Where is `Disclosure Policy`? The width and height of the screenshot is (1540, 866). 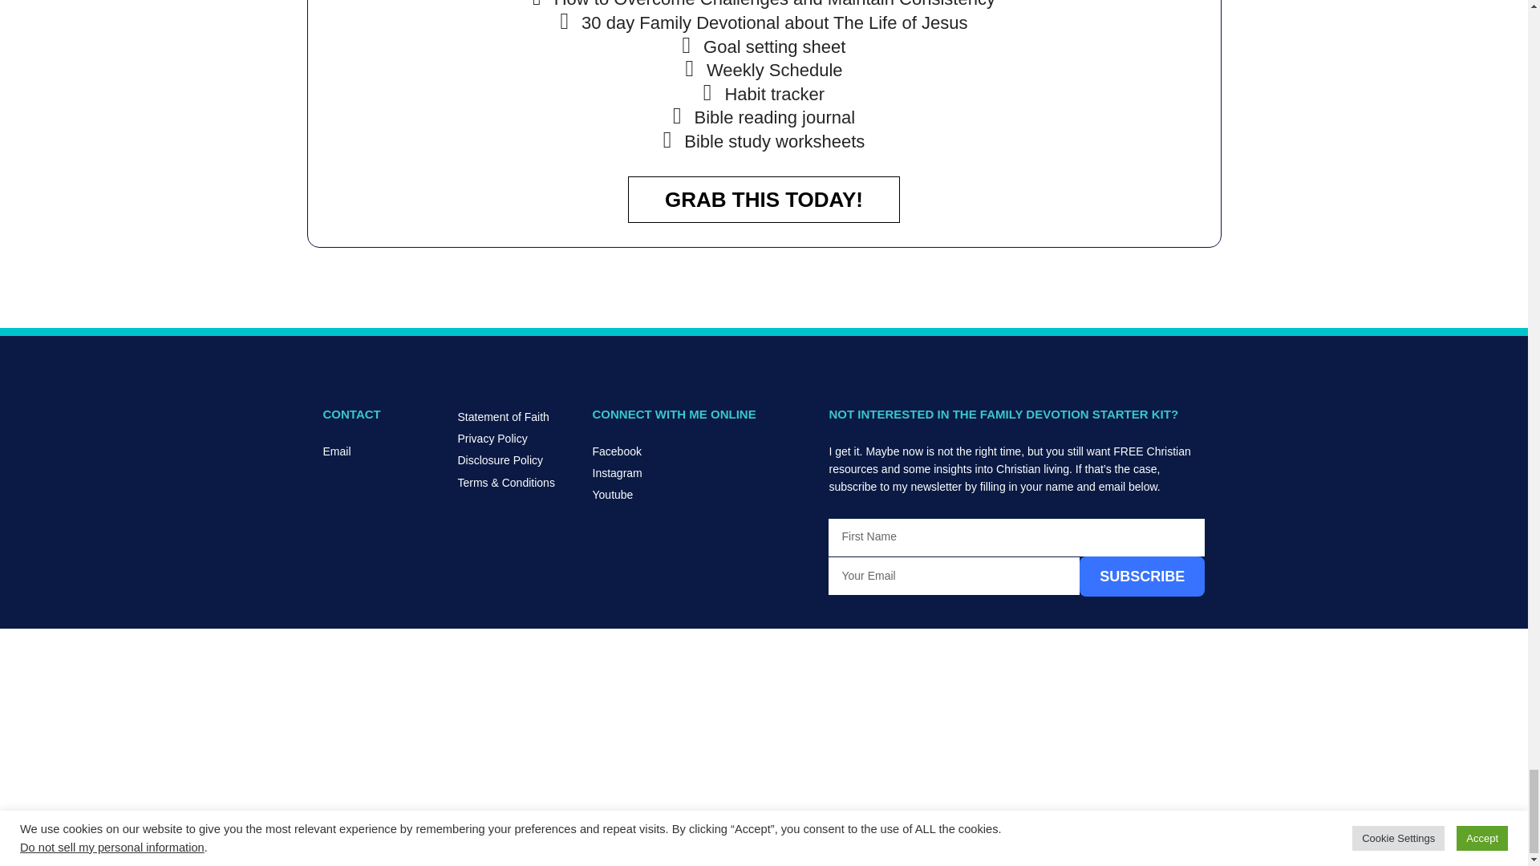 Disclosure Policy is located at coordinates (517, 460).